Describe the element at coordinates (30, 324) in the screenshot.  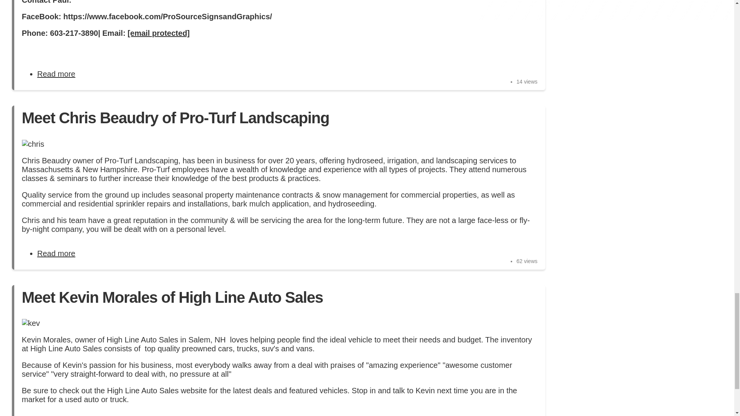
I see `kev` at that location.